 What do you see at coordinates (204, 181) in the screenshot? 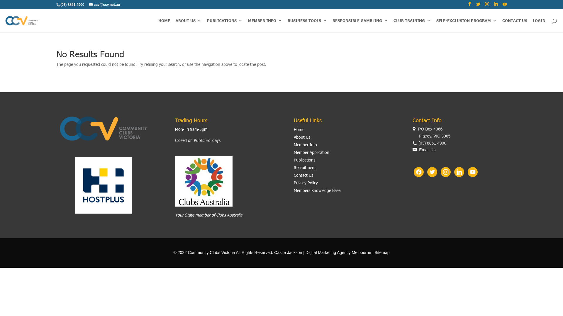
I see `CCV_ClubsAustralia-white` at bounding box center [204, 181].